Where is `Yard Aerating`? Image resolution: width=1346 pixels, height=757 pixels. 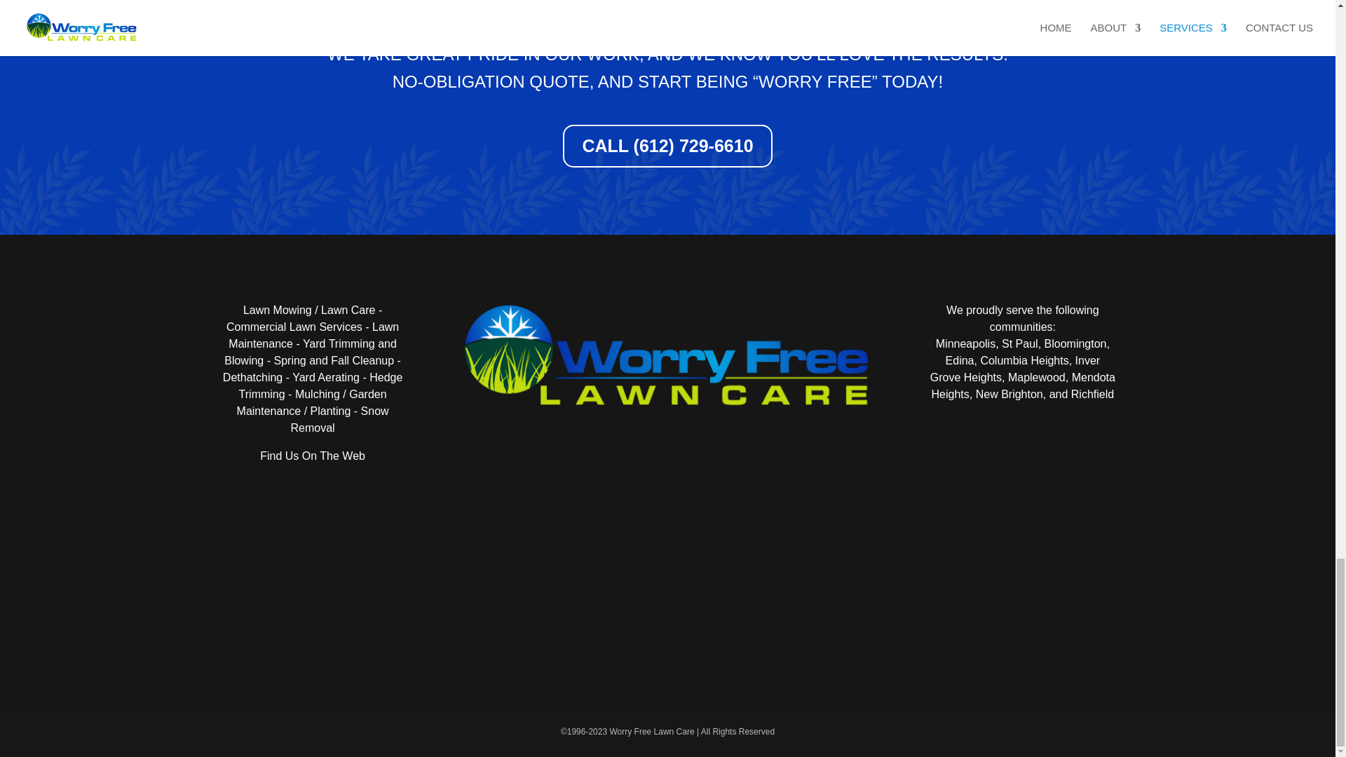 Yard Aerating is located at coordinates (325, 377).